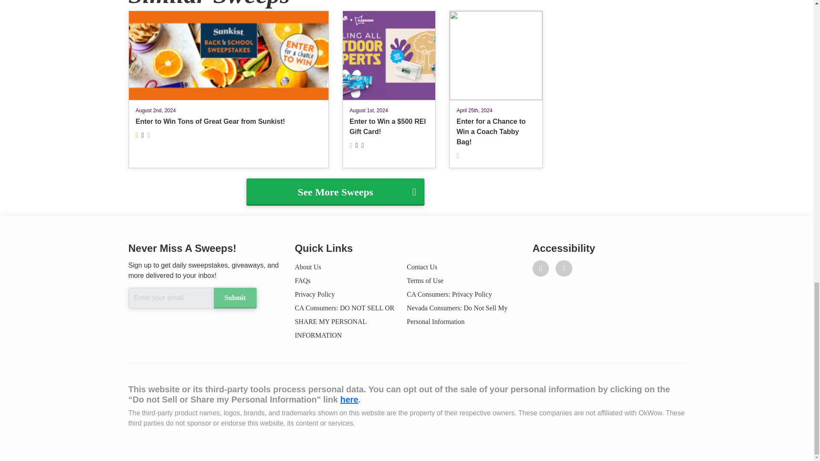  Describe the element at coordinates (234, 298) in the screenshot. I see `Submit` at that location.